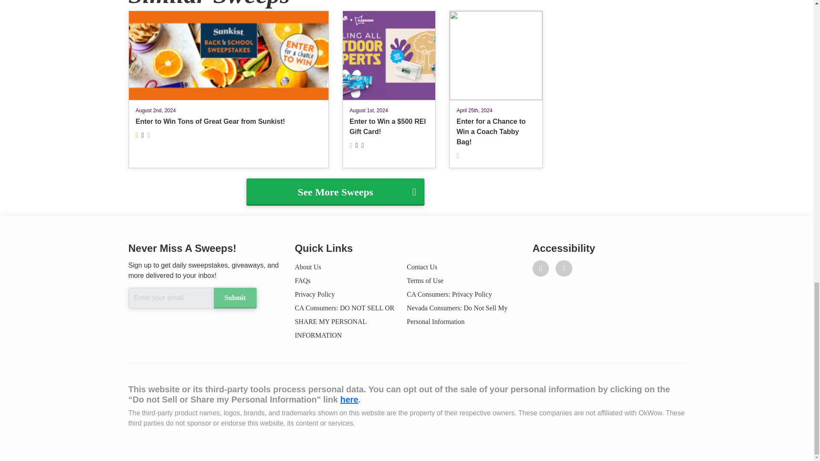  Describe the element at coordinates (234, 298) in the screenshot. I see `Submit` at that location.